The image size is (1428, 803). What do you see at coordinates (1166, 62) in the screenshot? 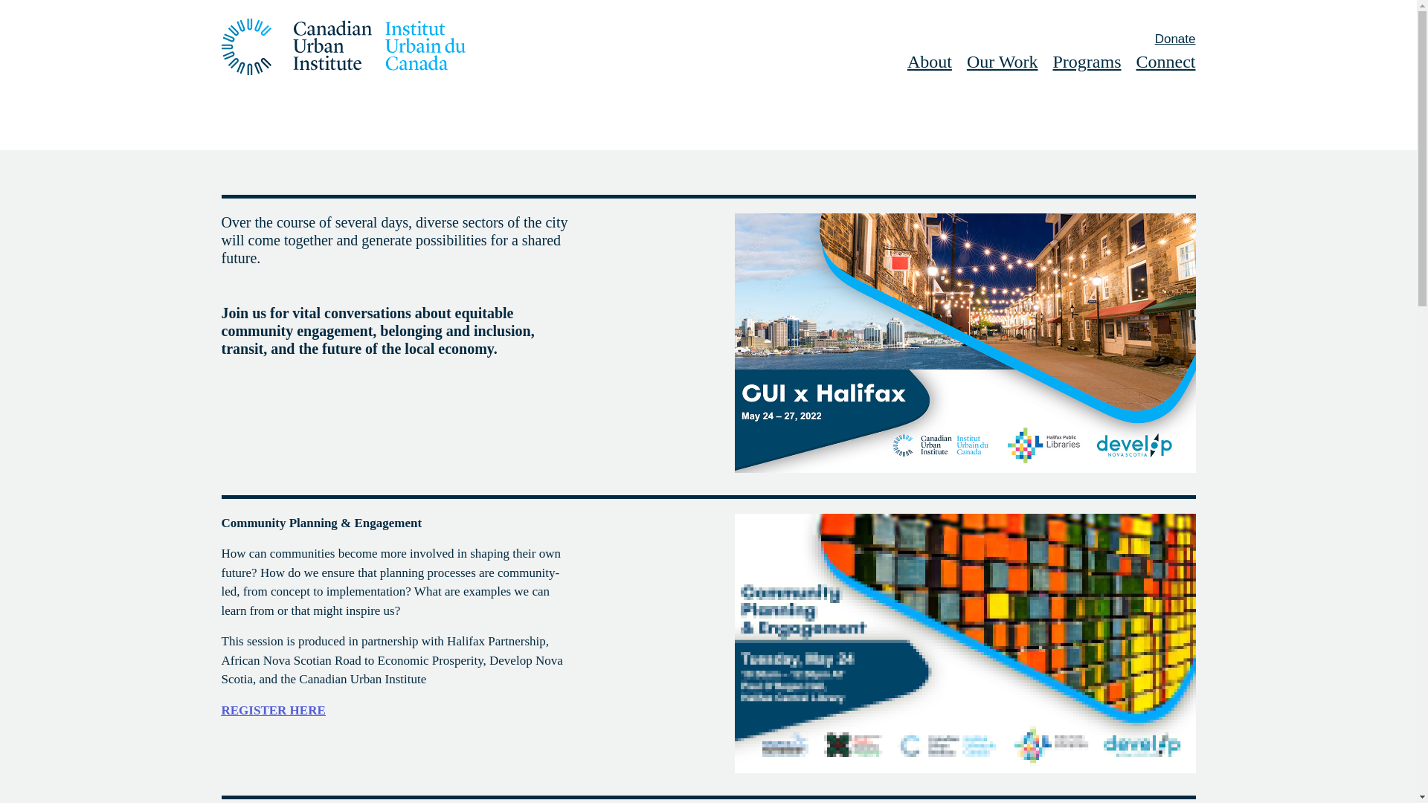
I see `Connect` at bounding box center [1166, 62].